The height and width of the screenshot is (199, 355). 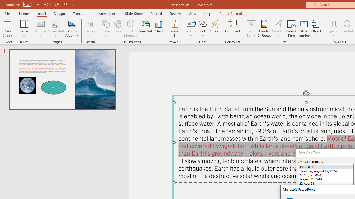 I want to click on Symbol..., so click(x=347, y=28).